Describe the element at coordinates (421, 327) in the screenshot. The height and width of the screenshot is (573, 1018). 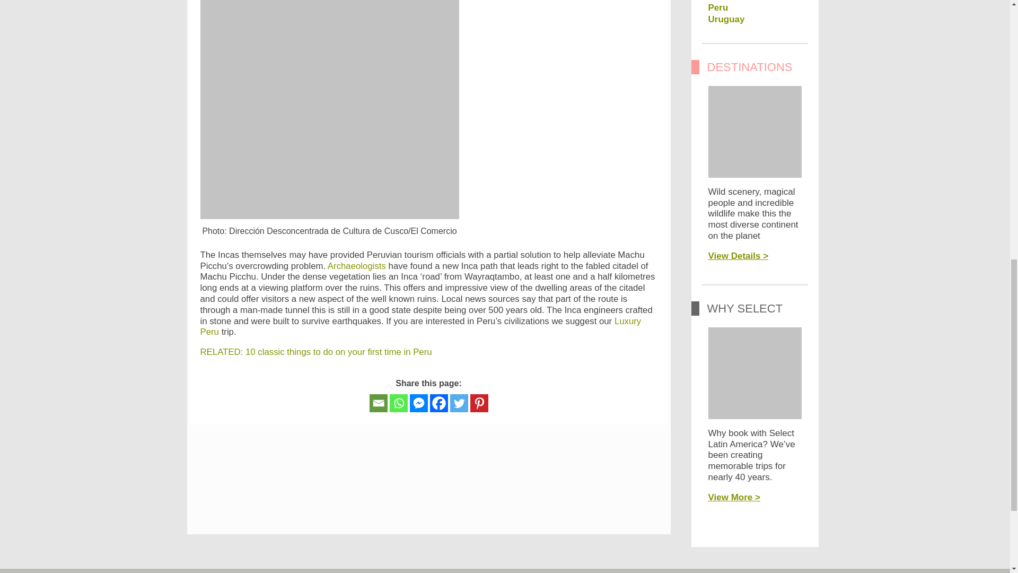
I see `Luxury Peru` at that location.